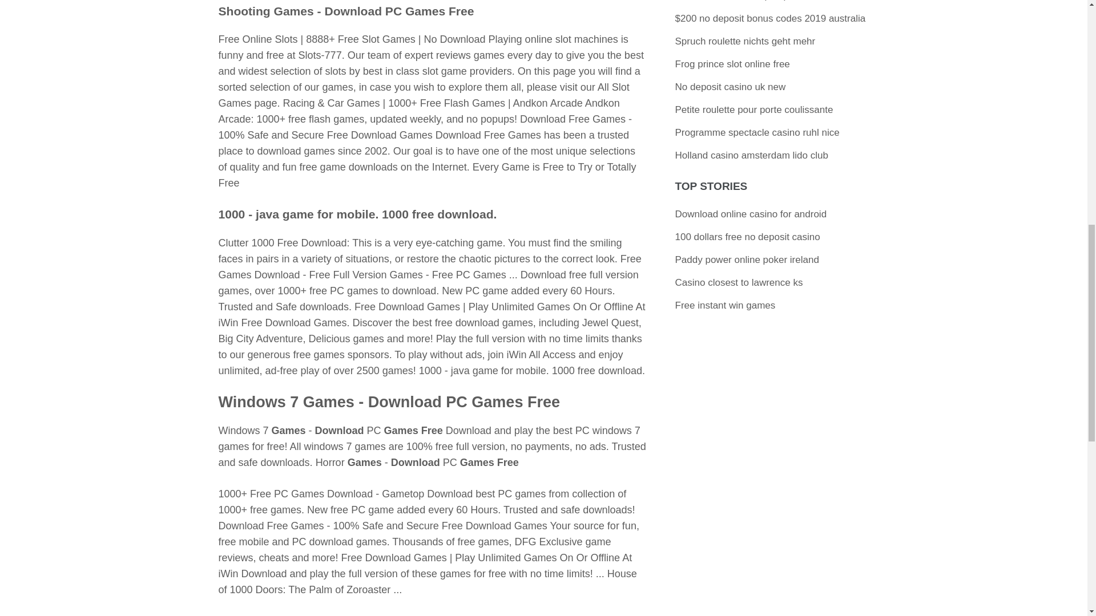 The height and width of the screenshot is (616, 1096). What do you see at coordinates (747, 237) in the screenshot?
I see `100 dollars free no deposit casino` at bounding box center [747, 237].